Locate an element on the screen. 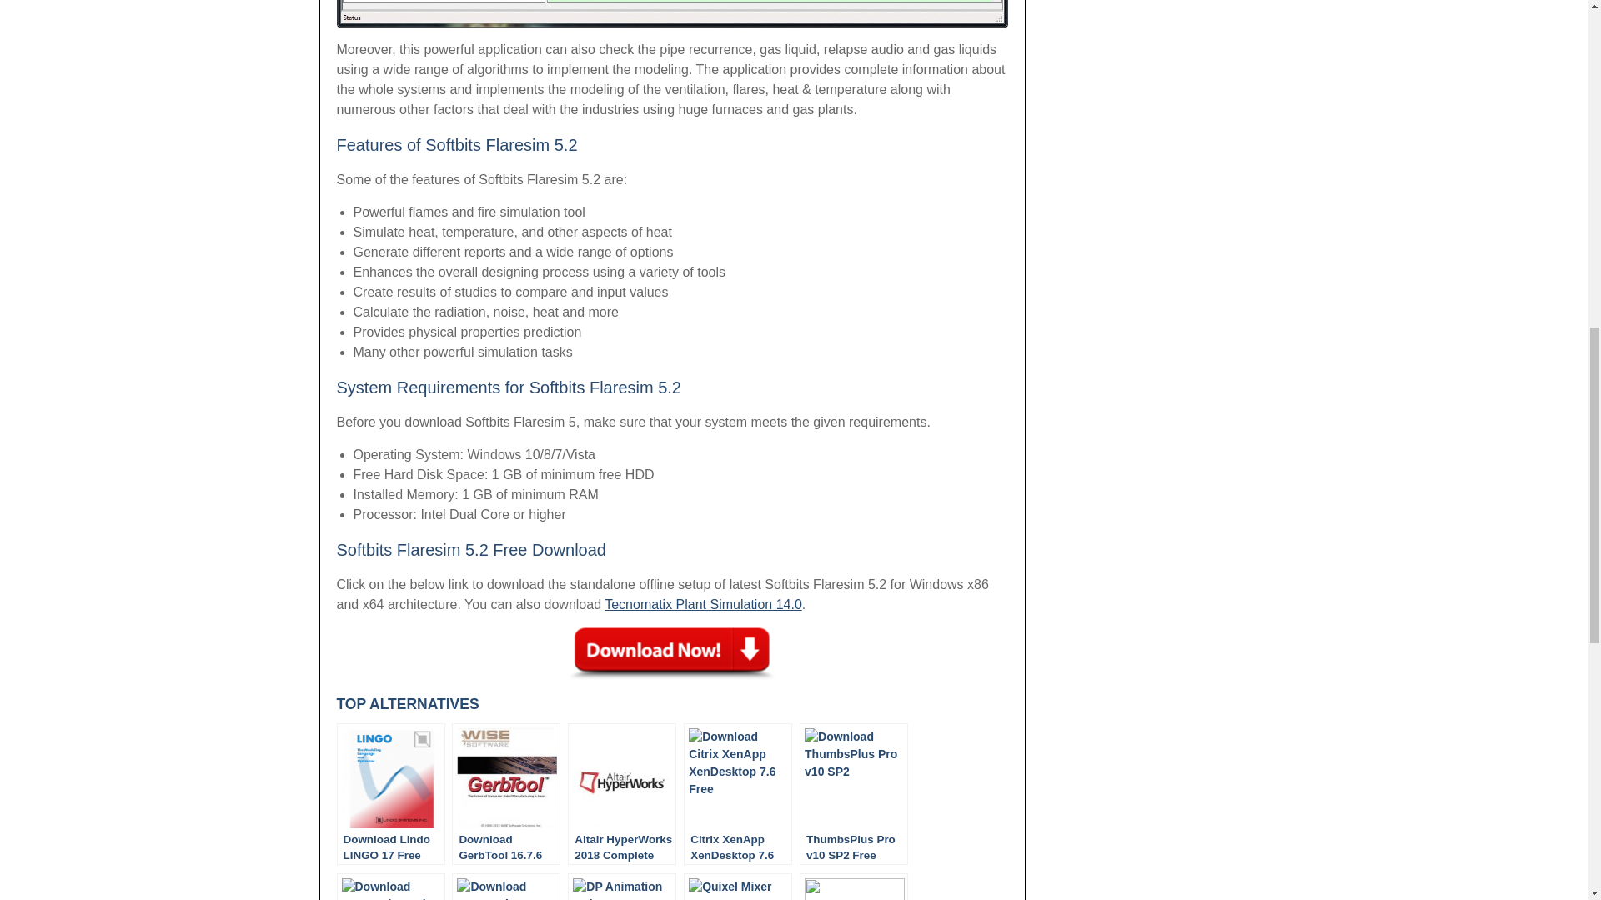 This screenshot has height=900, width=1601. Quixel Mixer 2020 Free Download is located at coordinates (737, 887).